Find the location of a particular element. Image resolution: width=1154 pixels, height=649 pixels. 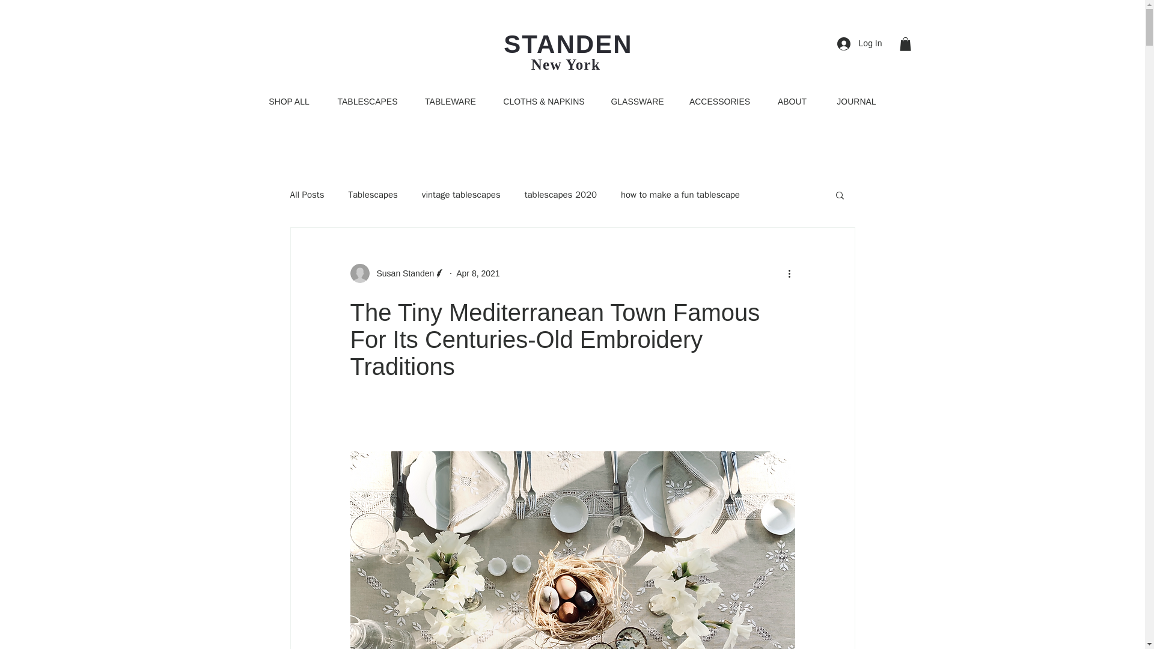

TABLEWARE is located at coordinates (451, 102).